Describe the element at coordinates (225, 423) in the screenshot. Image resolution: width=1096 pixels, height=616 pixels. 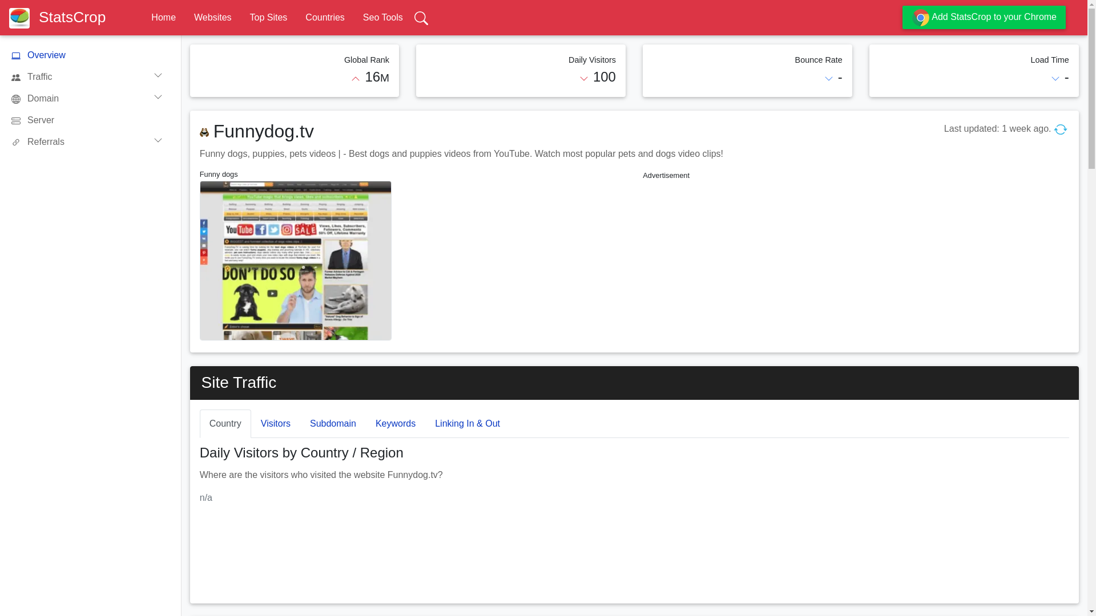
I see `Country` at that location.